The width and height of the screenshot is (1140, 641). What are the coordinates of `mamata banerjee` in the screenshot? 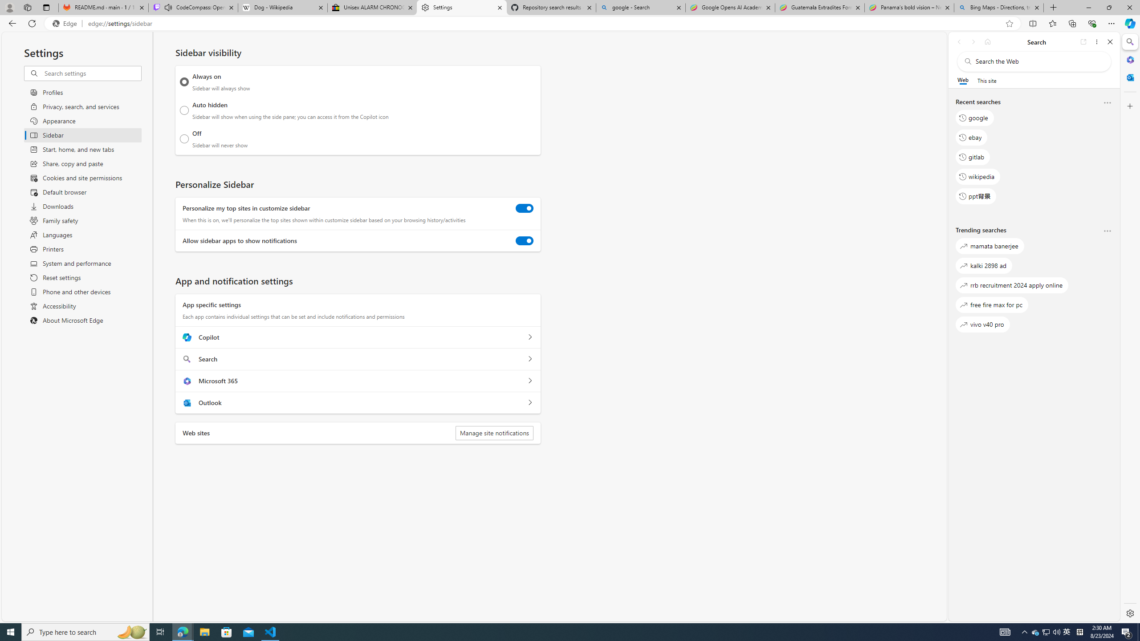 It's located at (989, 246).